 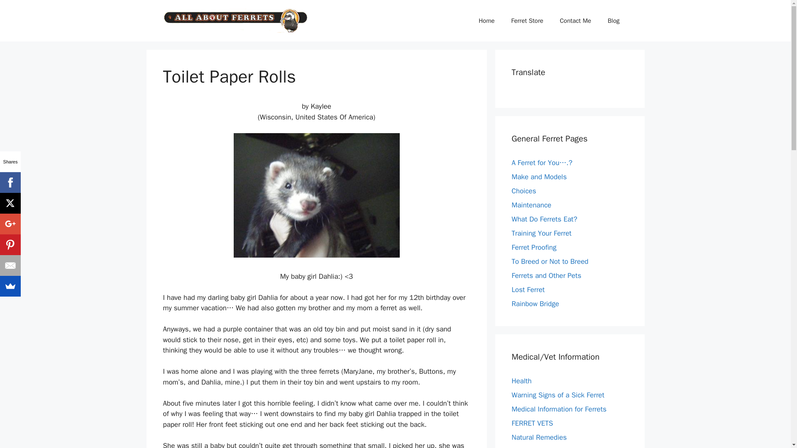 What do you see at coordinates (558, 395) in the screenshot?
I see `Warning Signs of a Sick Ferret` at bounding box center [558, 395].